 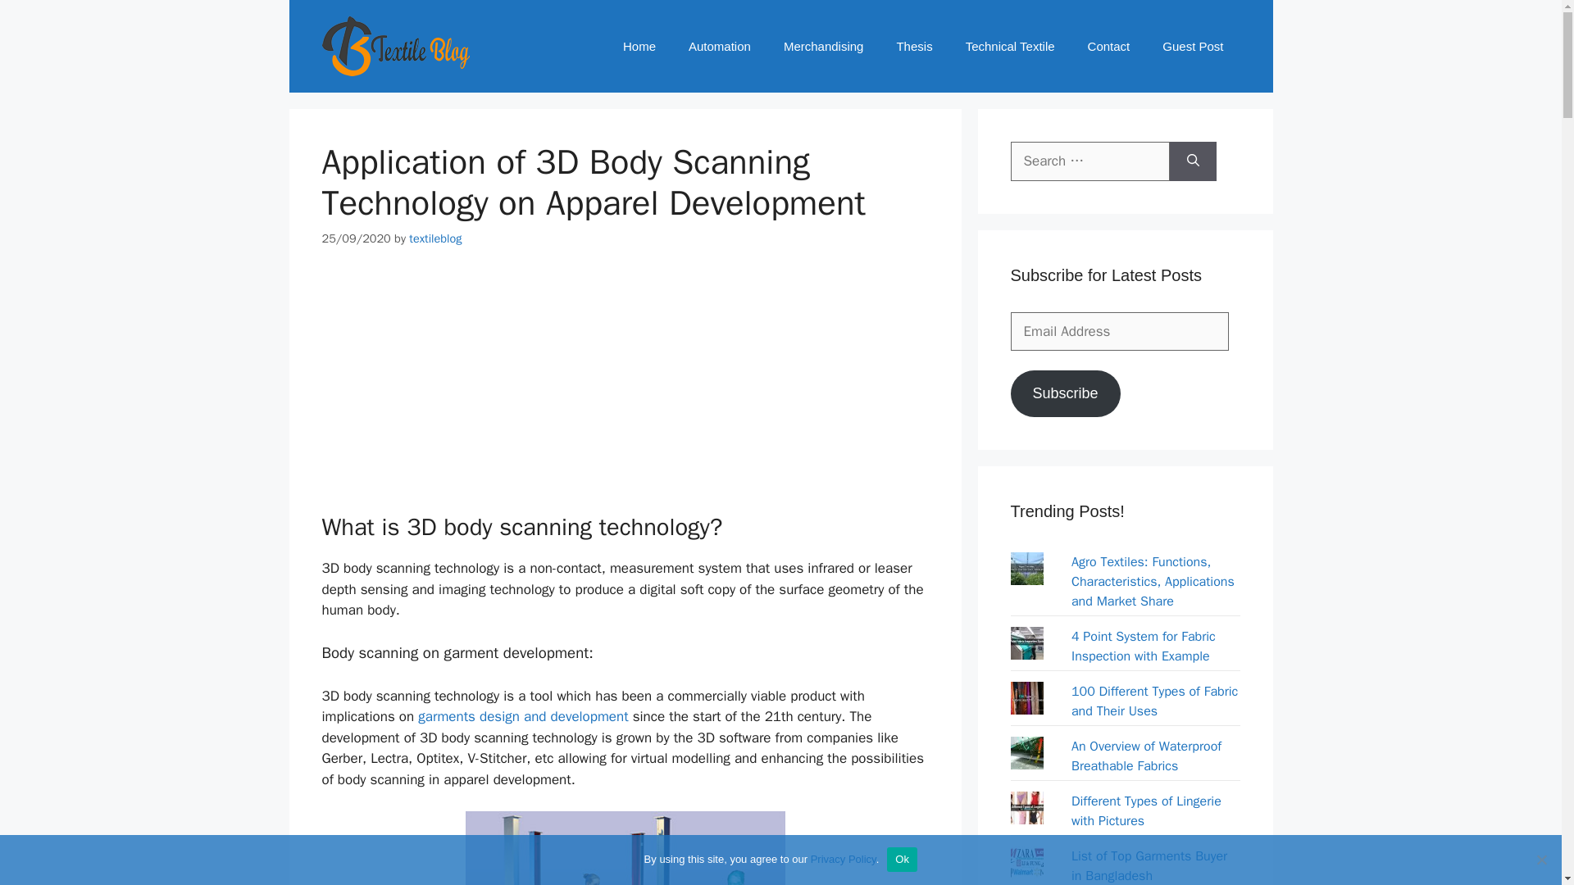 What do you see at coordinates (625, 390) in the screenshot?
I see `Advertisement` at bounding box center [625, 390].